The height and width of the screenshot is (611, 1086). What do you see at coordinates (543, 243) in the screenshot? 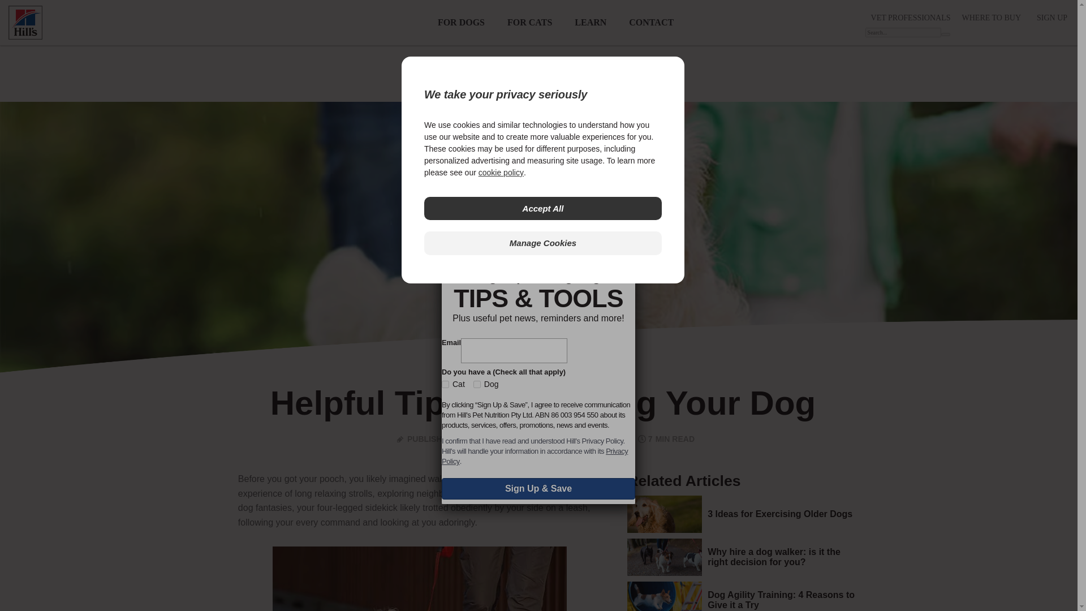
I see `Manage Cookies` at bounding box center [543, 243].